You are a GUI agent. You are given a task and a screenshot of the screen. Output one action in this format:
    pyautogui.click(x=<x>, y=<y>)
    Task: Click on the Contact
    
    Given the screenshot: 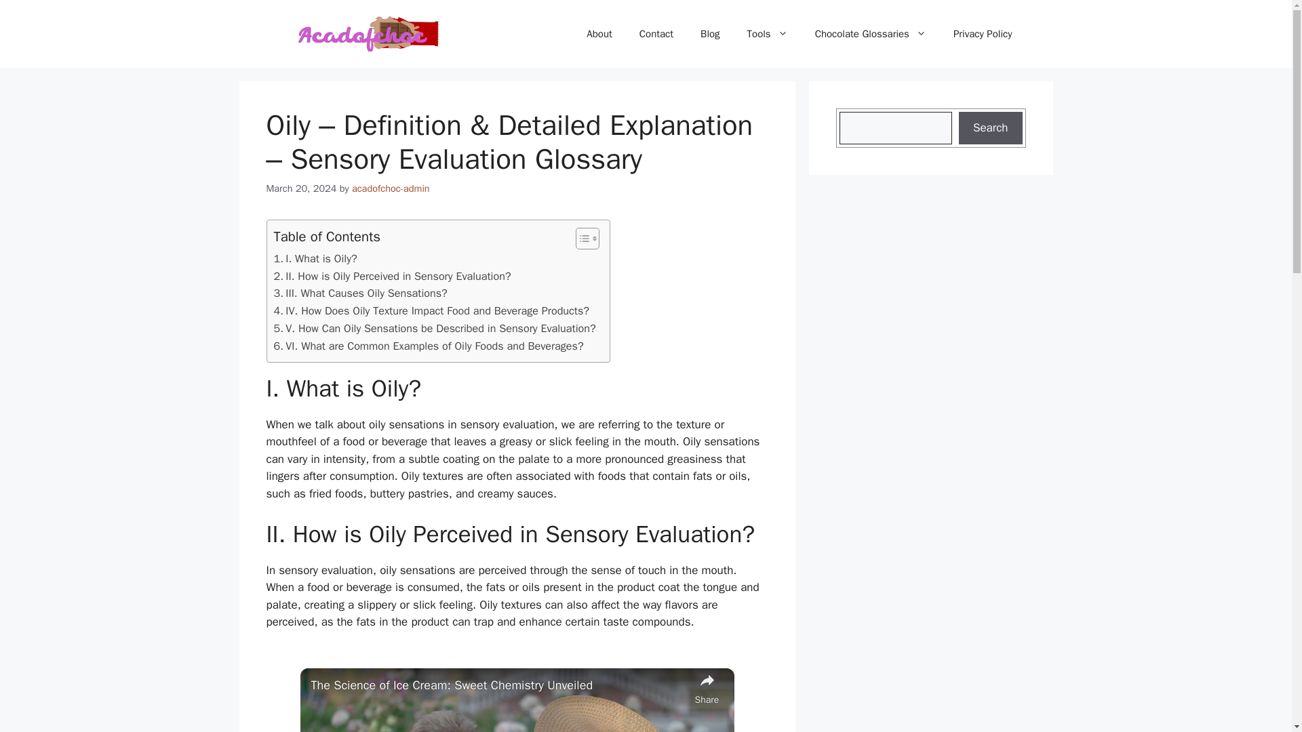 What is the action you would take?
    pyautogui.click(x=656, y=34)
    